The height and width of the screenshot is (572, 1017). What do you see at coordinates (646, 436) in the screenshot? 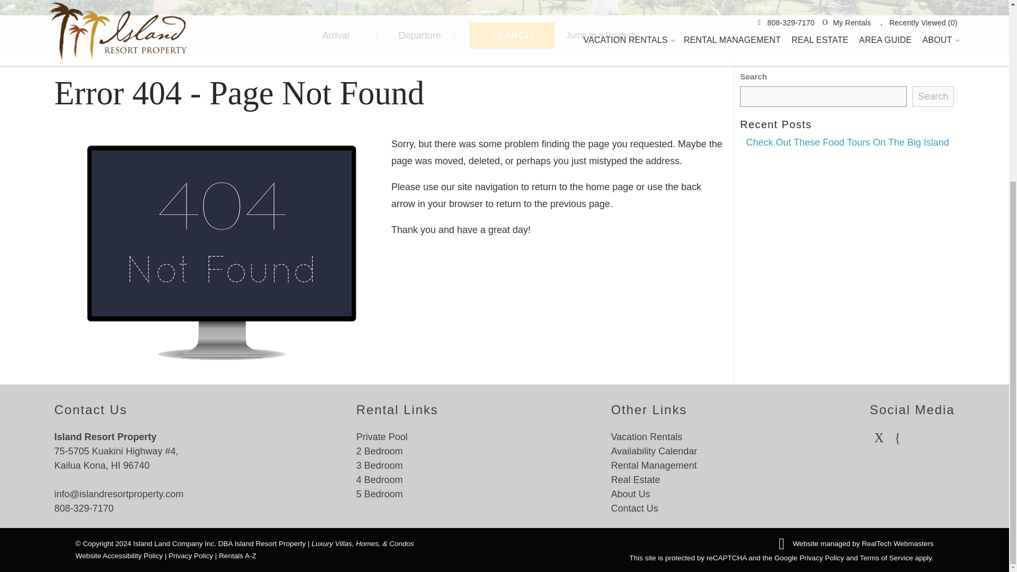
I see `Vacation Rentals` at bounding box center [646, 436].